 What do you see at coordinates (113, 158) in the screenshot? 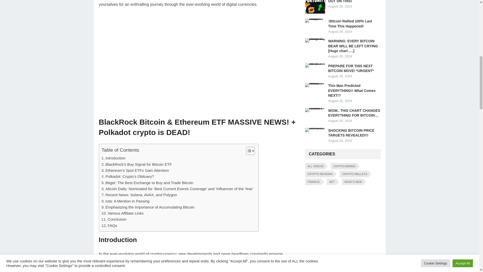
I see `Introduction` at bounding box center [113, 158].